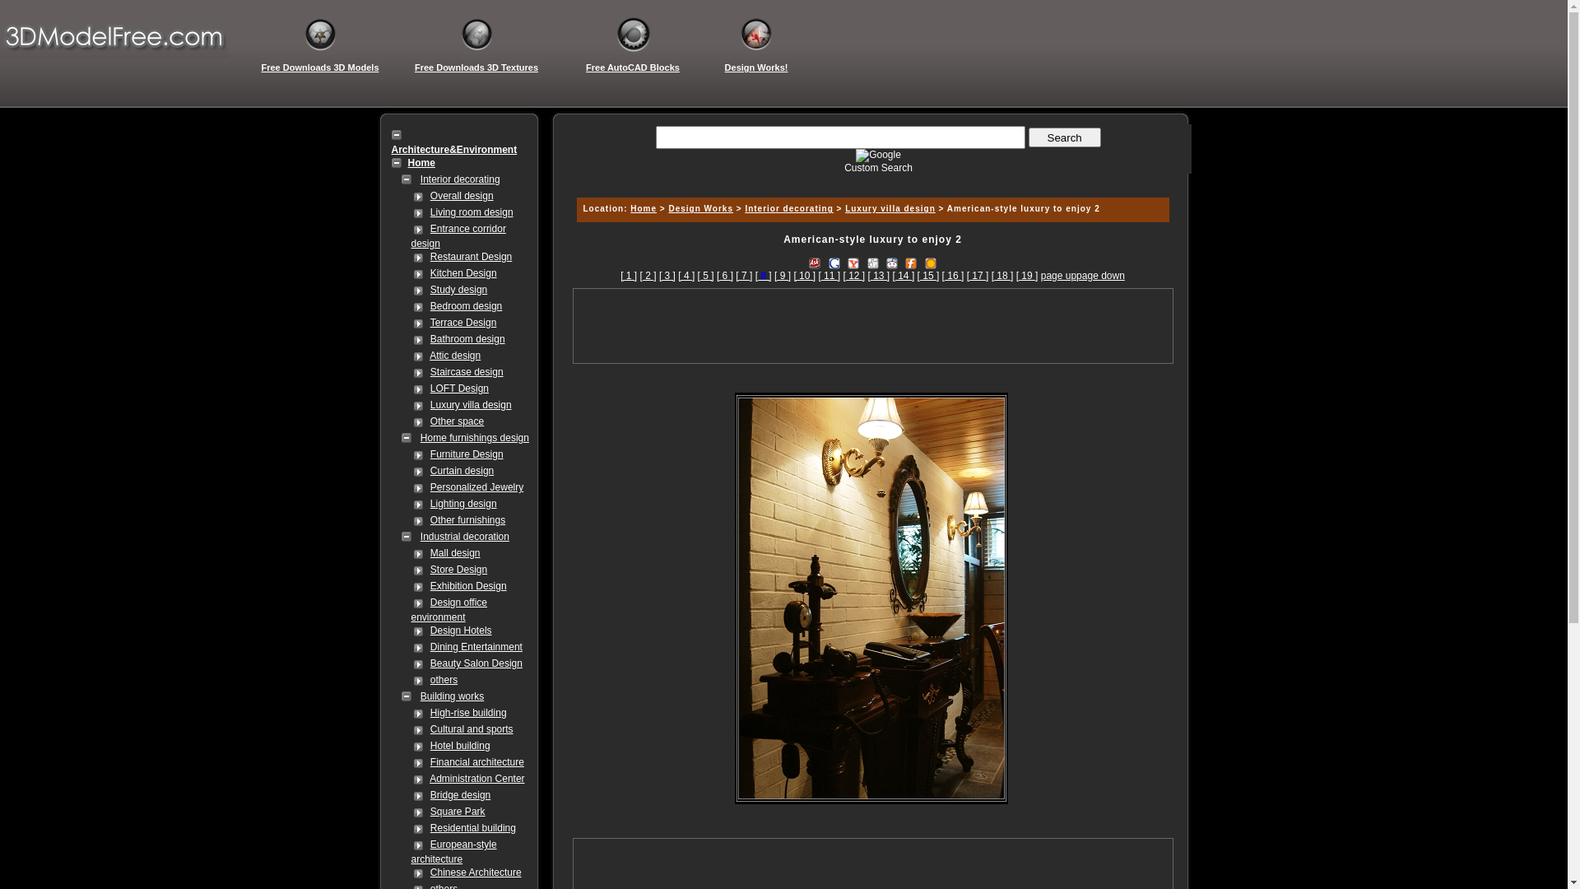 The image size is (1580, 889). I want to click on Advertisement, so click(872, 326).